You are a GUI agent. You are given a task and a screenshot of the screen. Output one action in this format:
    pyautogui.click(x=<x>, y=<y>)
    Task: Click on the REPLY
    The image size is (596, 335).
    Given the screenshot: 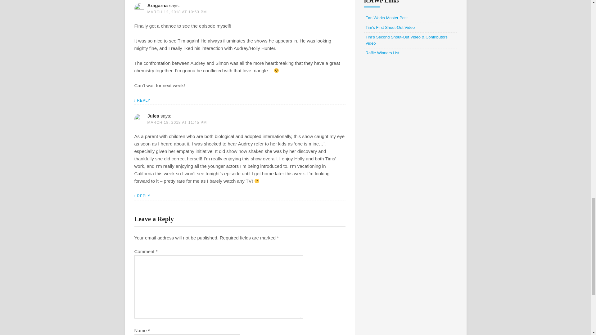 What is the action you would take?
    pyautogui.click(x=142, y=197)
    